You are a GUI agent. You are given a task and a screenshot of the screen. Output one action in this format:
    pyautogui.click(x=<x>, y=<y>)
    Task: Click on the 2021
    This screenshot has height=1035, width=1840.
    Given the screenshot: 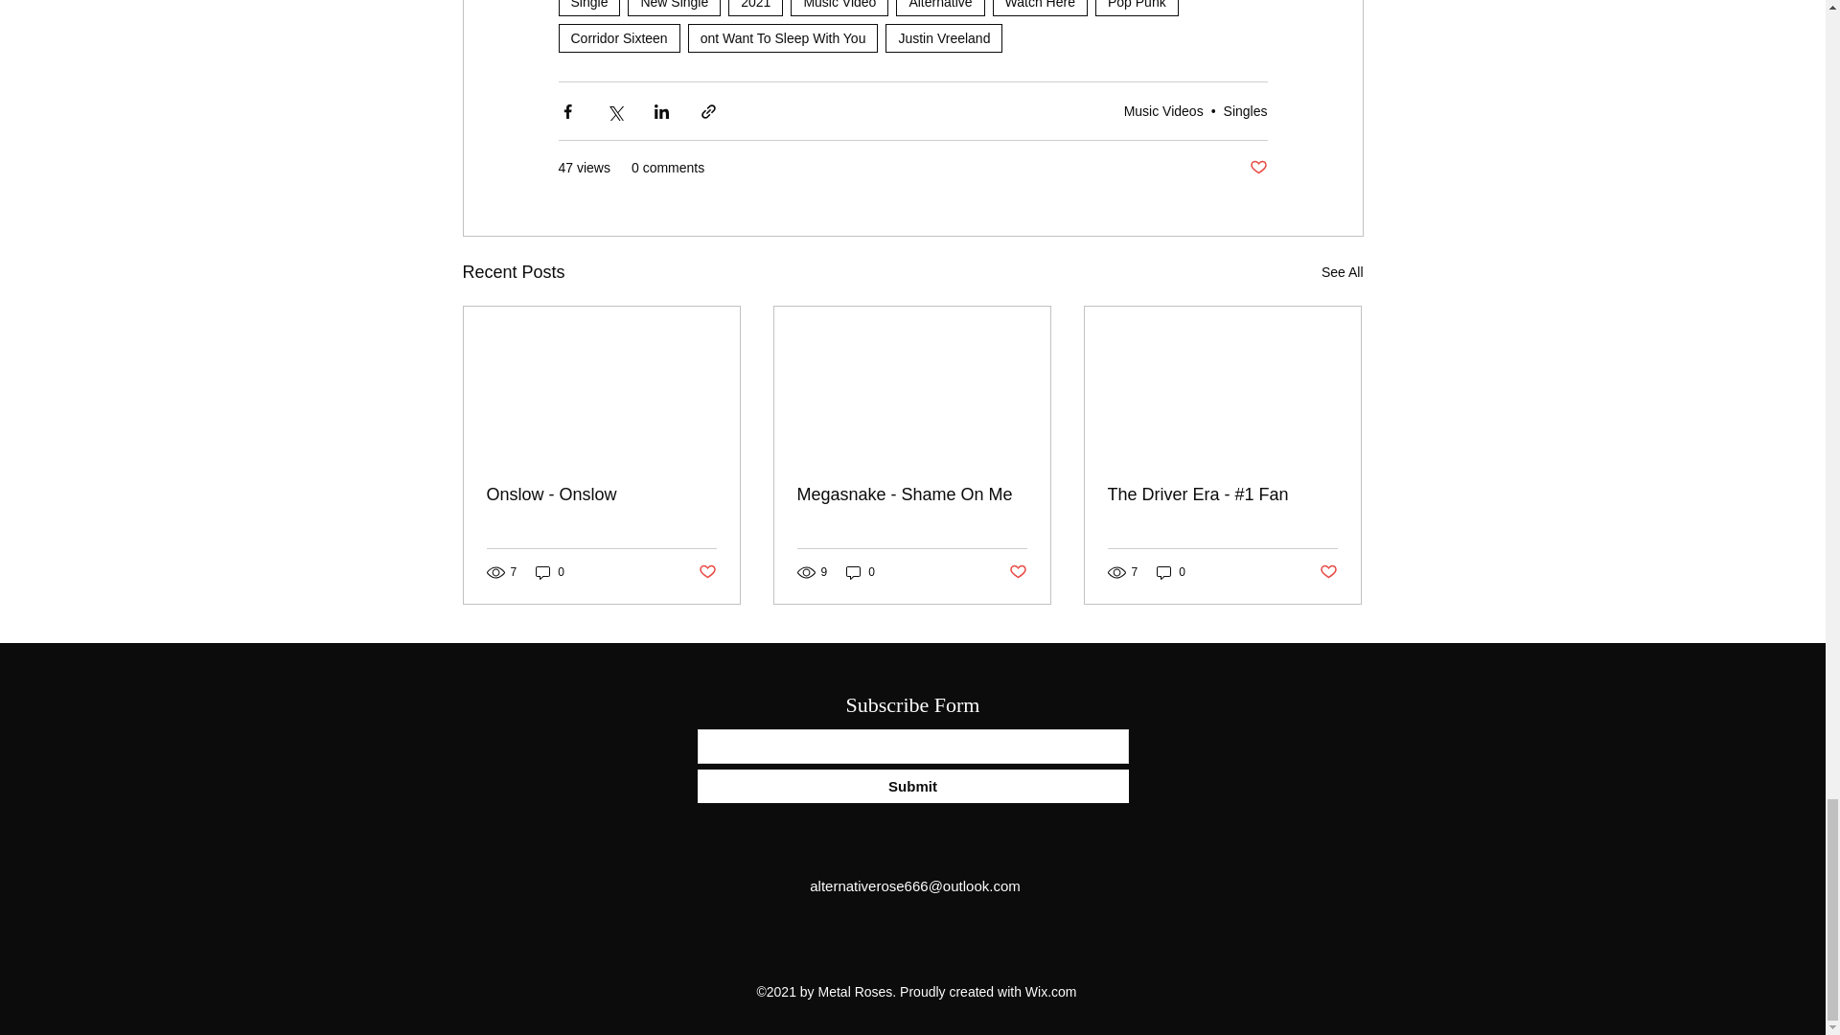 What is the action you would take?
    pyautogui.click(x=755, y=8)
    